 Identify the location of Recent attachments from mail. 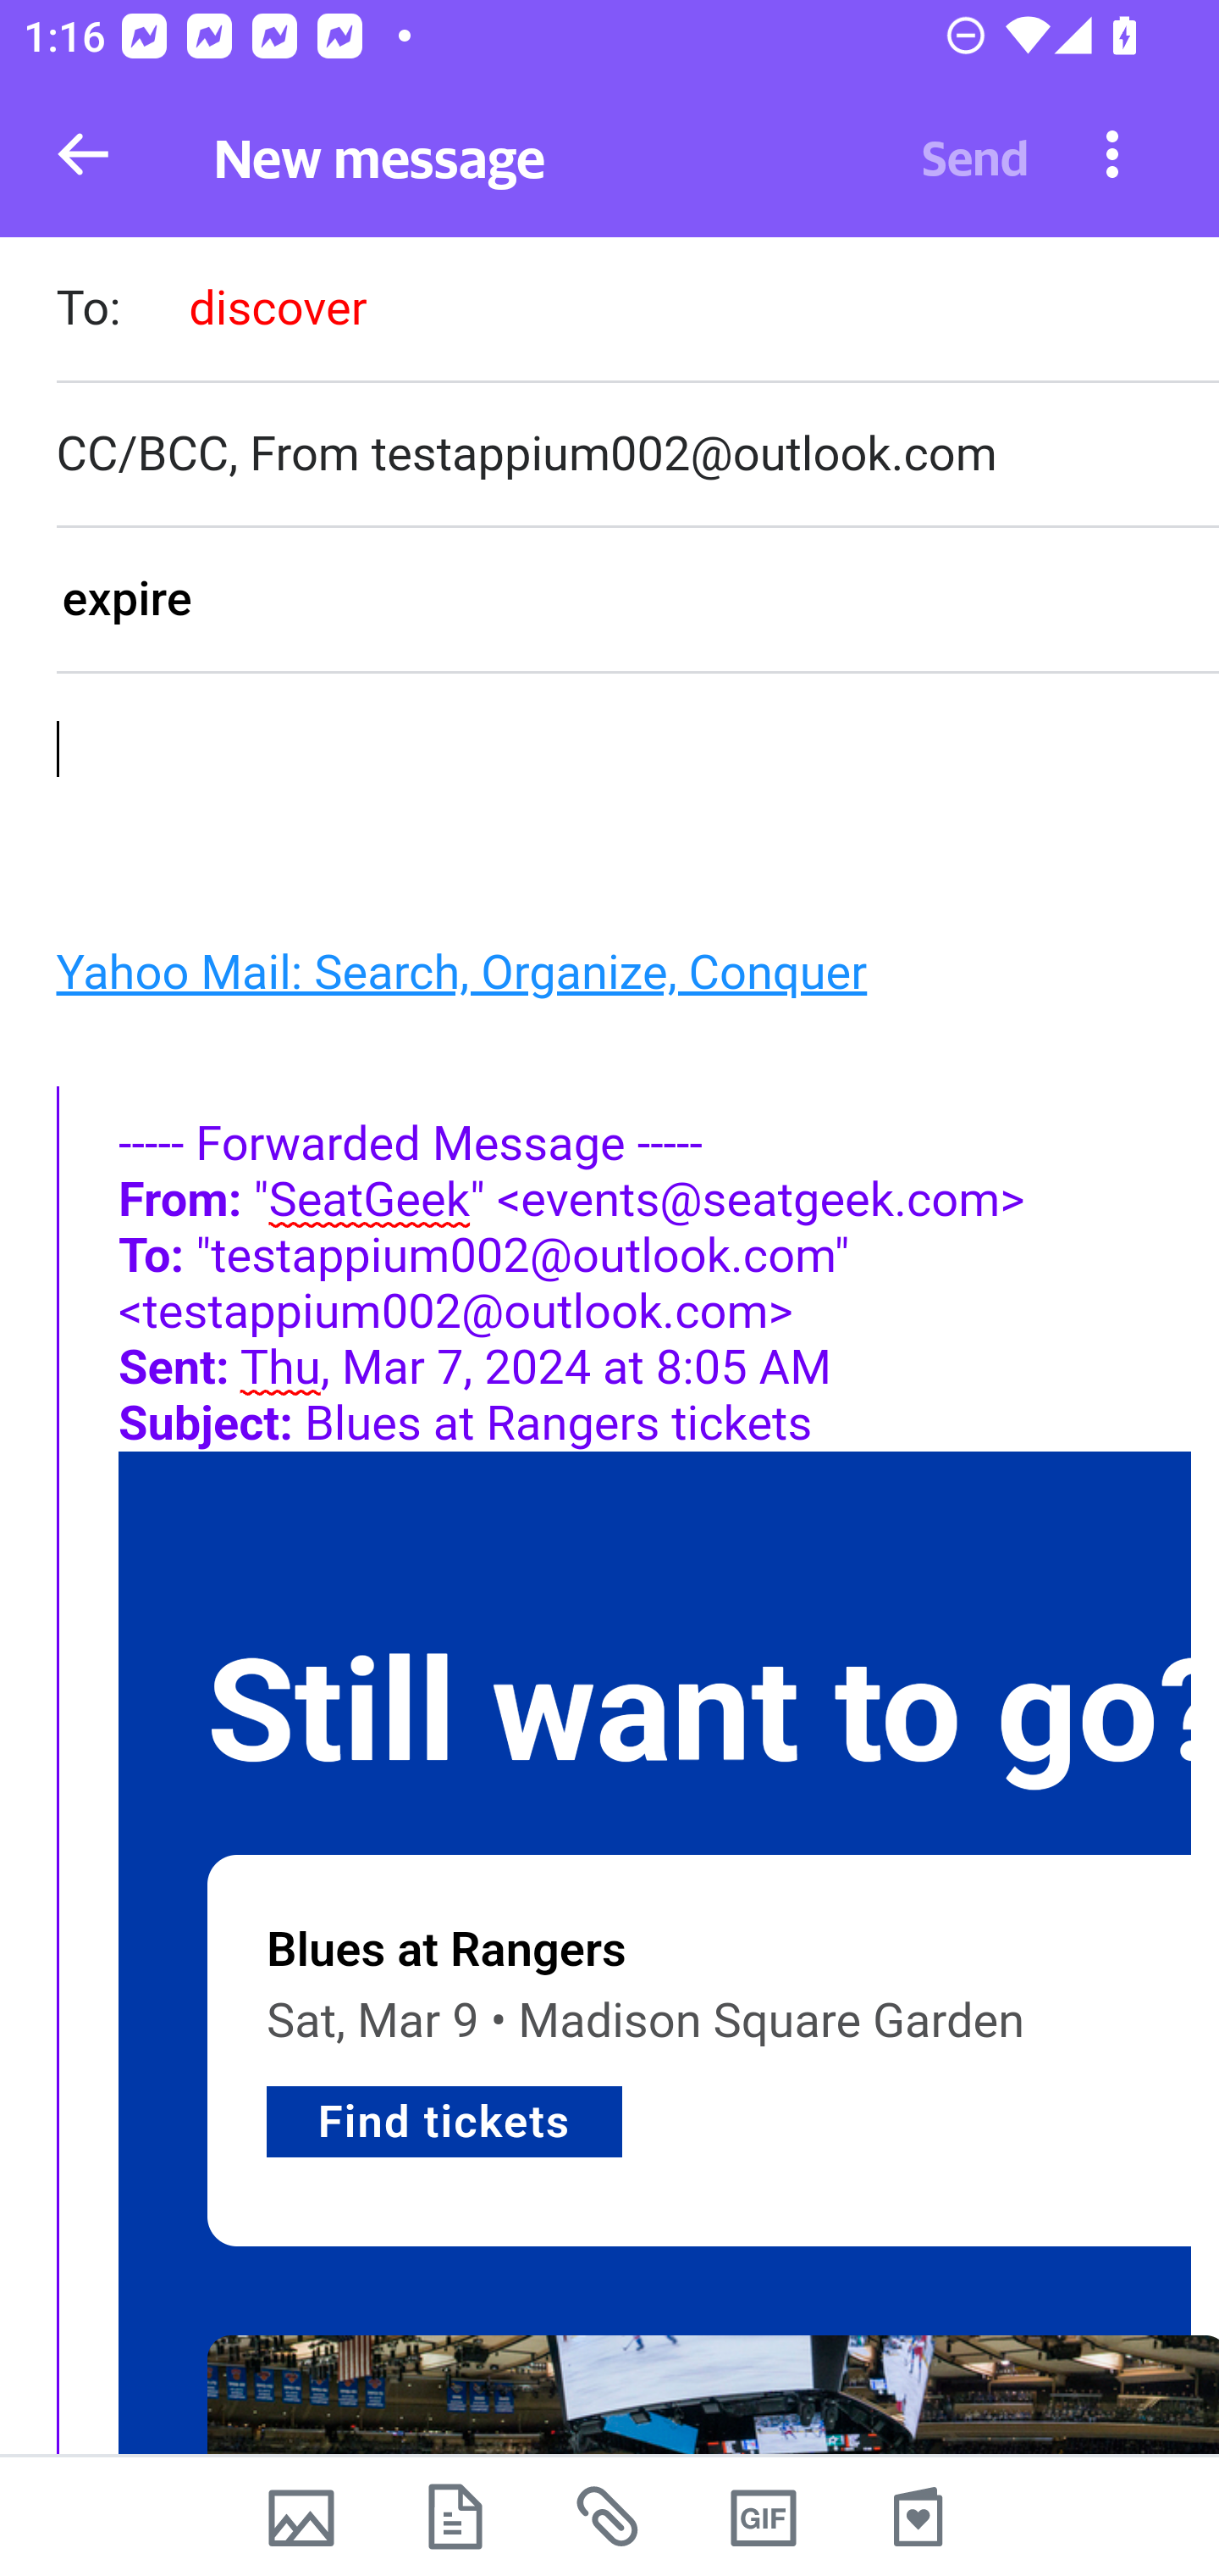
(609, 2517).